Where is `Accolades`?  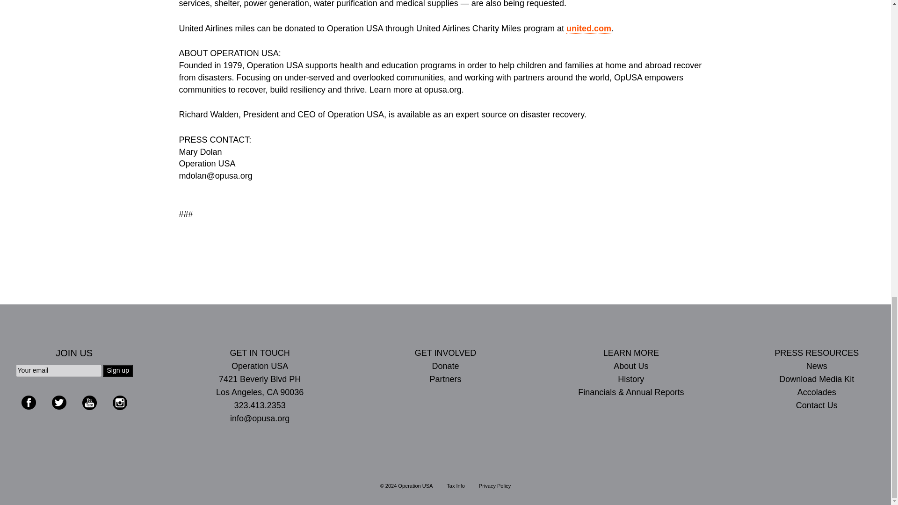 Accolades is located at coordinates (816, 392).